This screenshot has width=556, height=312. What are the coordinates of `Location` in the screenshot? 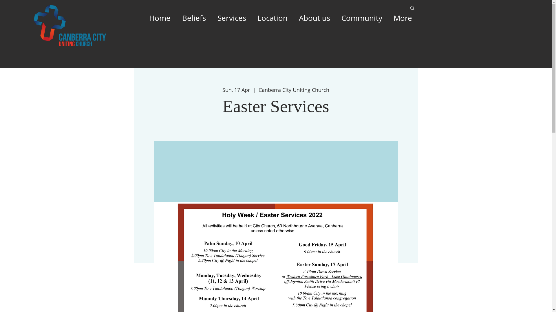 It's located at (273, 18).